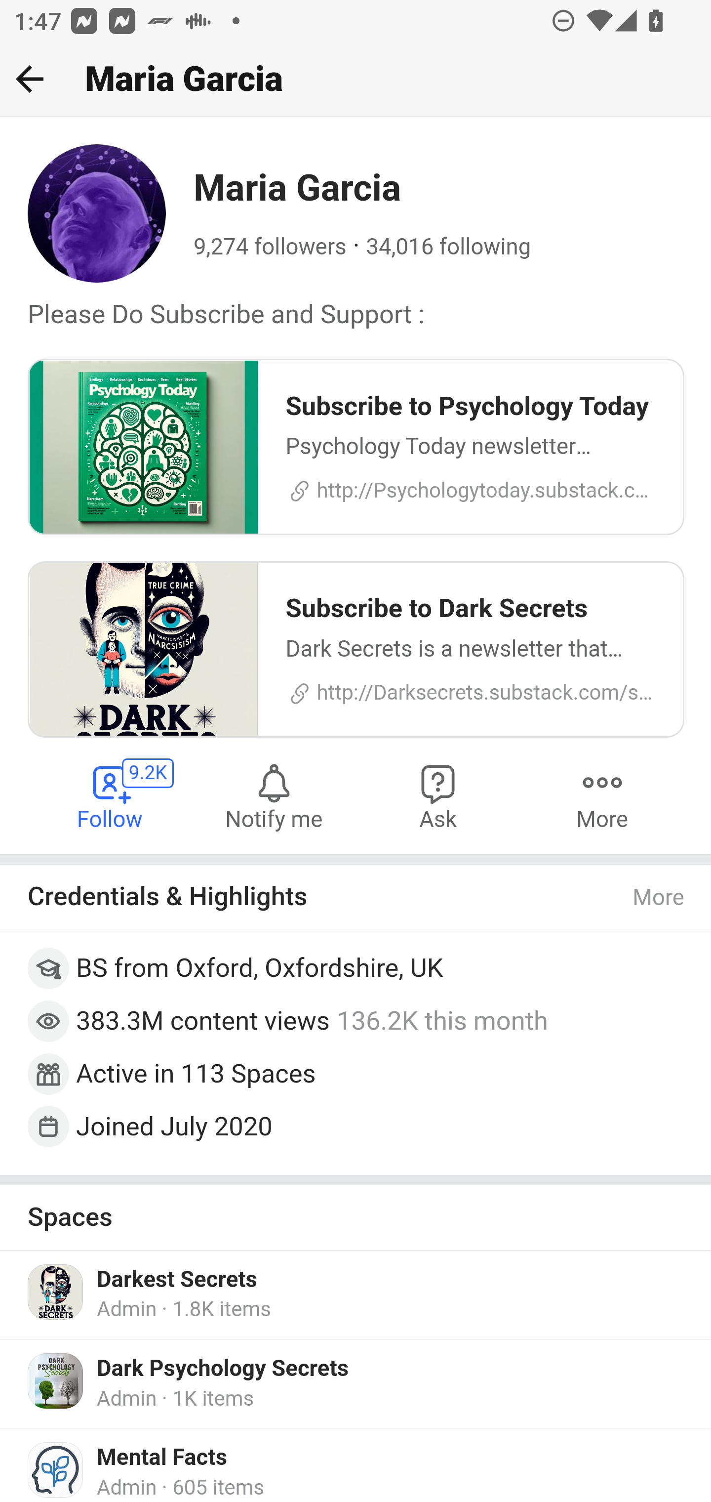  I want to click on Ask, so click(438, 795).